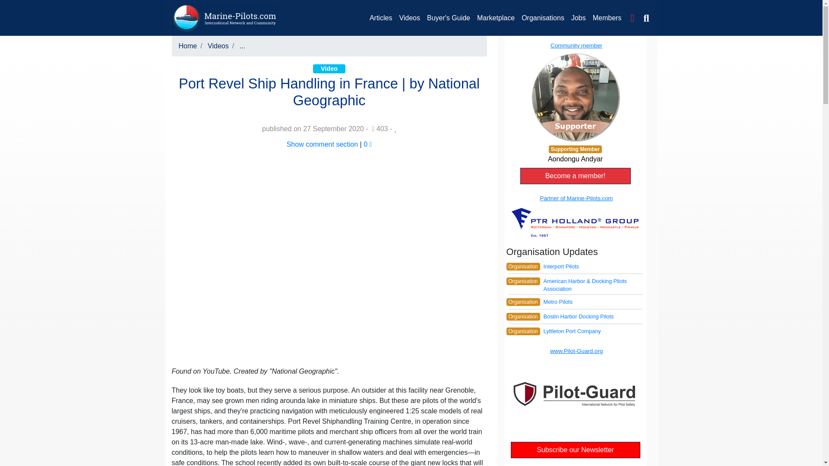 This screenshot has height=466, width=829. I want to click on Videos, so click(218, 46).